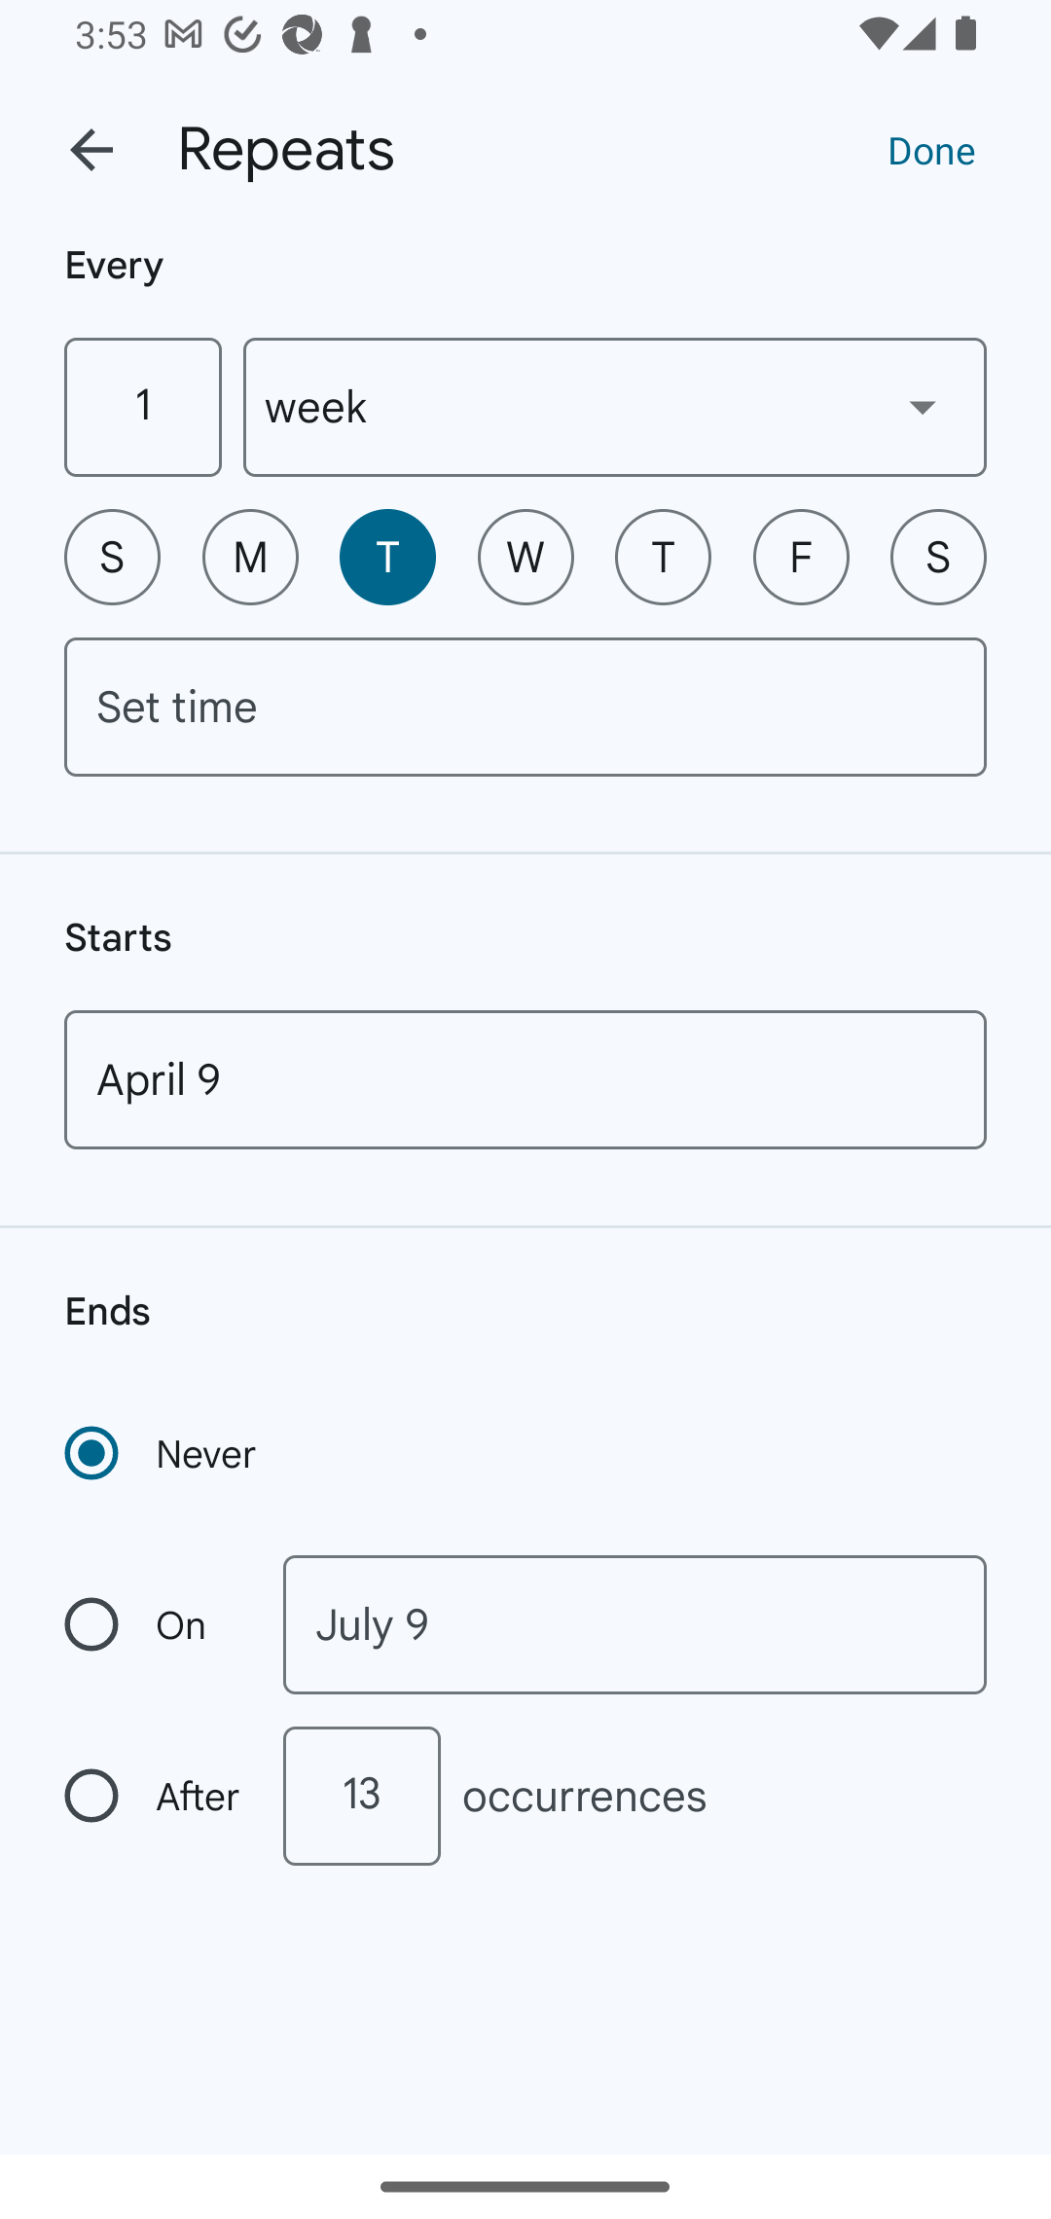 This screenshot has height=2219, width=1051. I want to click on F Friday, so click(801, 557).